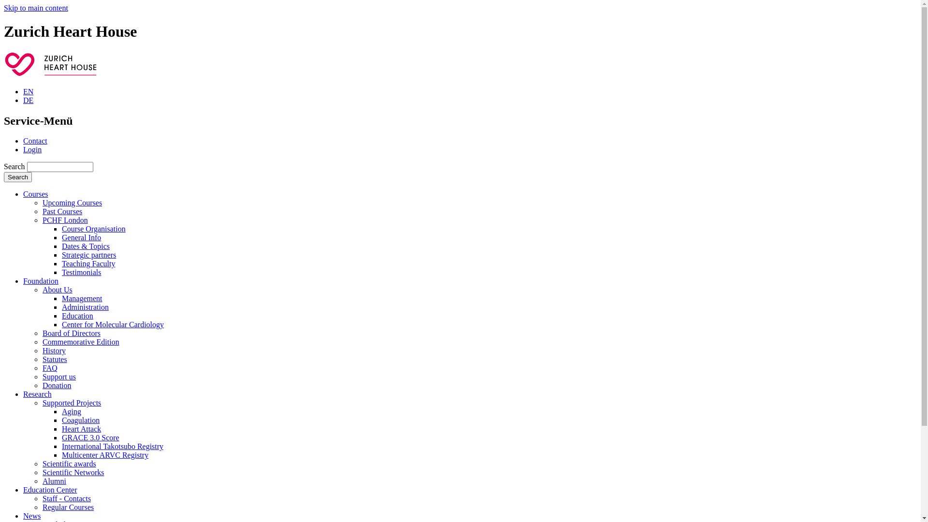 The width and height of the screenshot is (928, 522). Describe the element at coordinates (88, 264) in the screenshot. I see `Teaching Faculty` at that location.